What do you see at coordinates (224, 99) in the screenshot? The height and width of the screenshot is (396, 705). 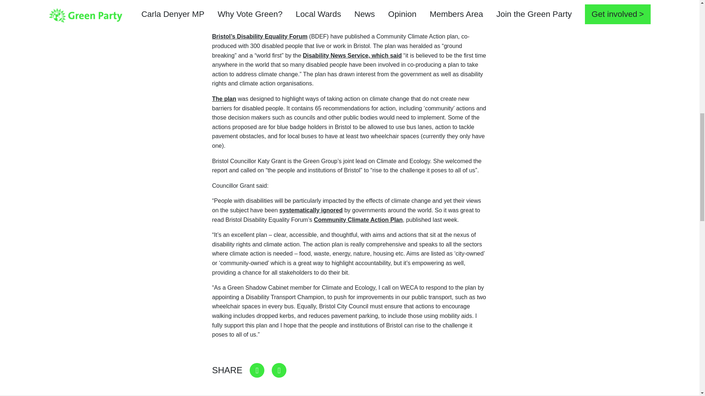 I see `The plan` at bounding box center [224, 99].